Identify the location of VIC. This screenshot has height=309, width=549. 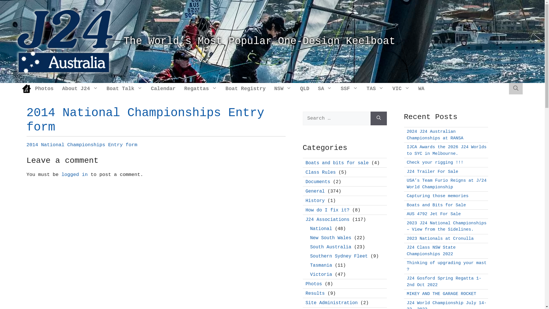
(401, 89).